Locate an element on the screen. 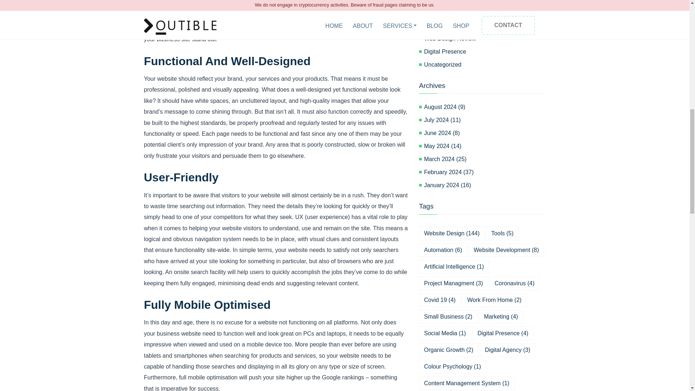 The width and height of the screenshot is (695, 391). Web Design Review is located at coordinates (485, 38).